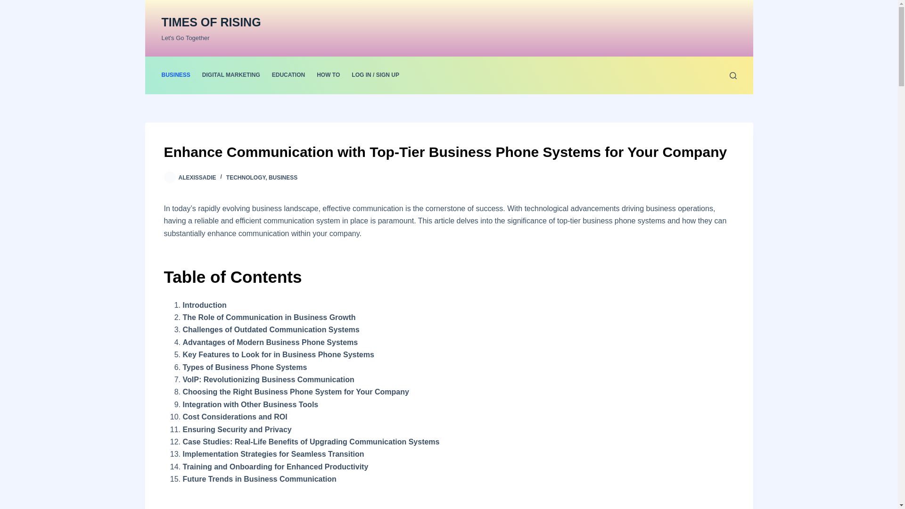 This screenshot has height=509, width=905. What do you see at coordinates (197, 178) in the screenshot?
I see `Posts by alexissadie` at bounding box center [197, 178].